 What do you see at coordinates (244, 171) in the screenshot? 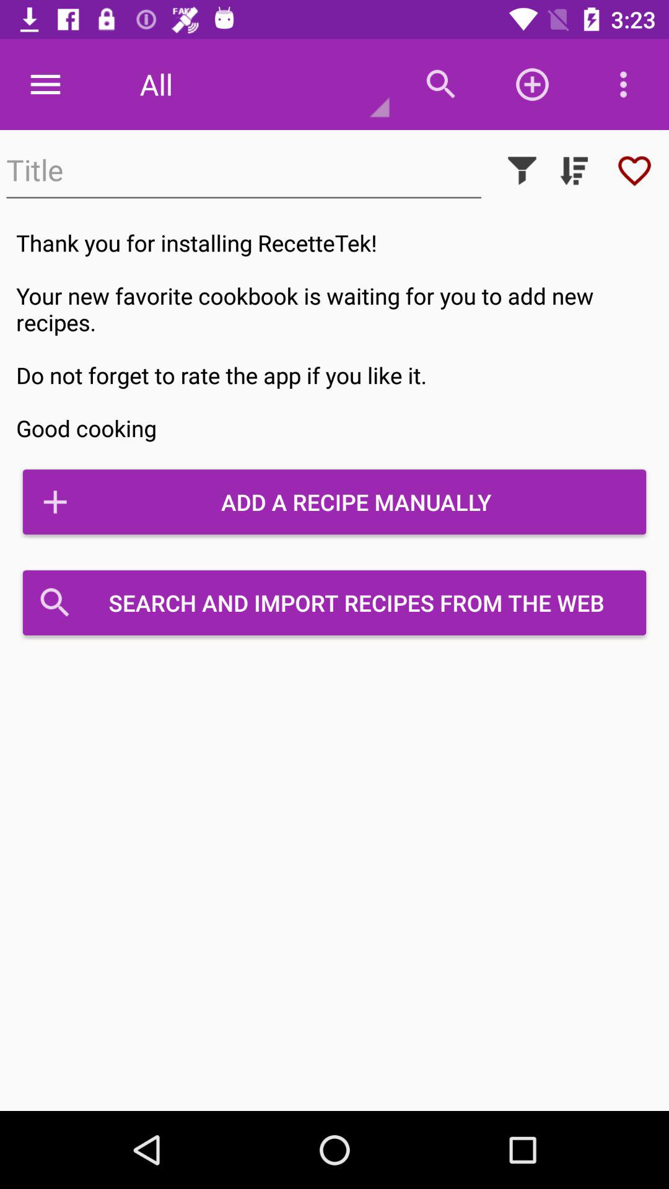
I see `add a title` at bounding box center [244, 171].